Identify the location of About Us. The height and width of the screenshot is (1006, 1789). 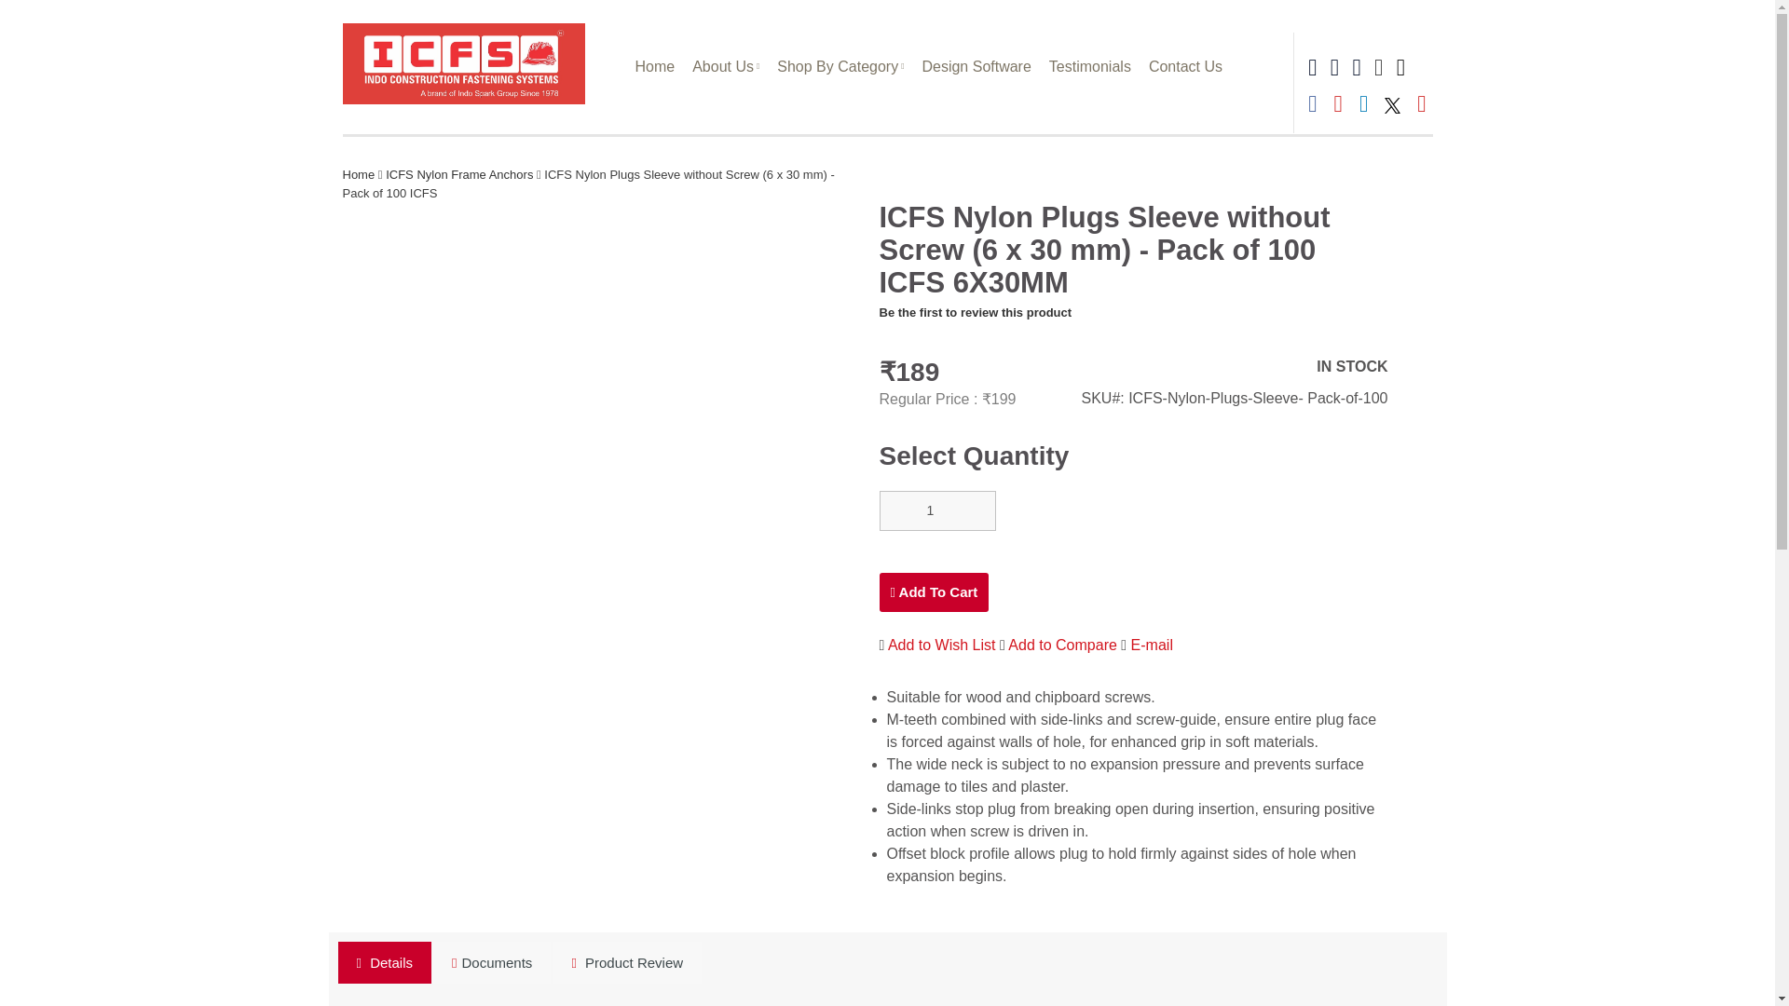
(726, 65).